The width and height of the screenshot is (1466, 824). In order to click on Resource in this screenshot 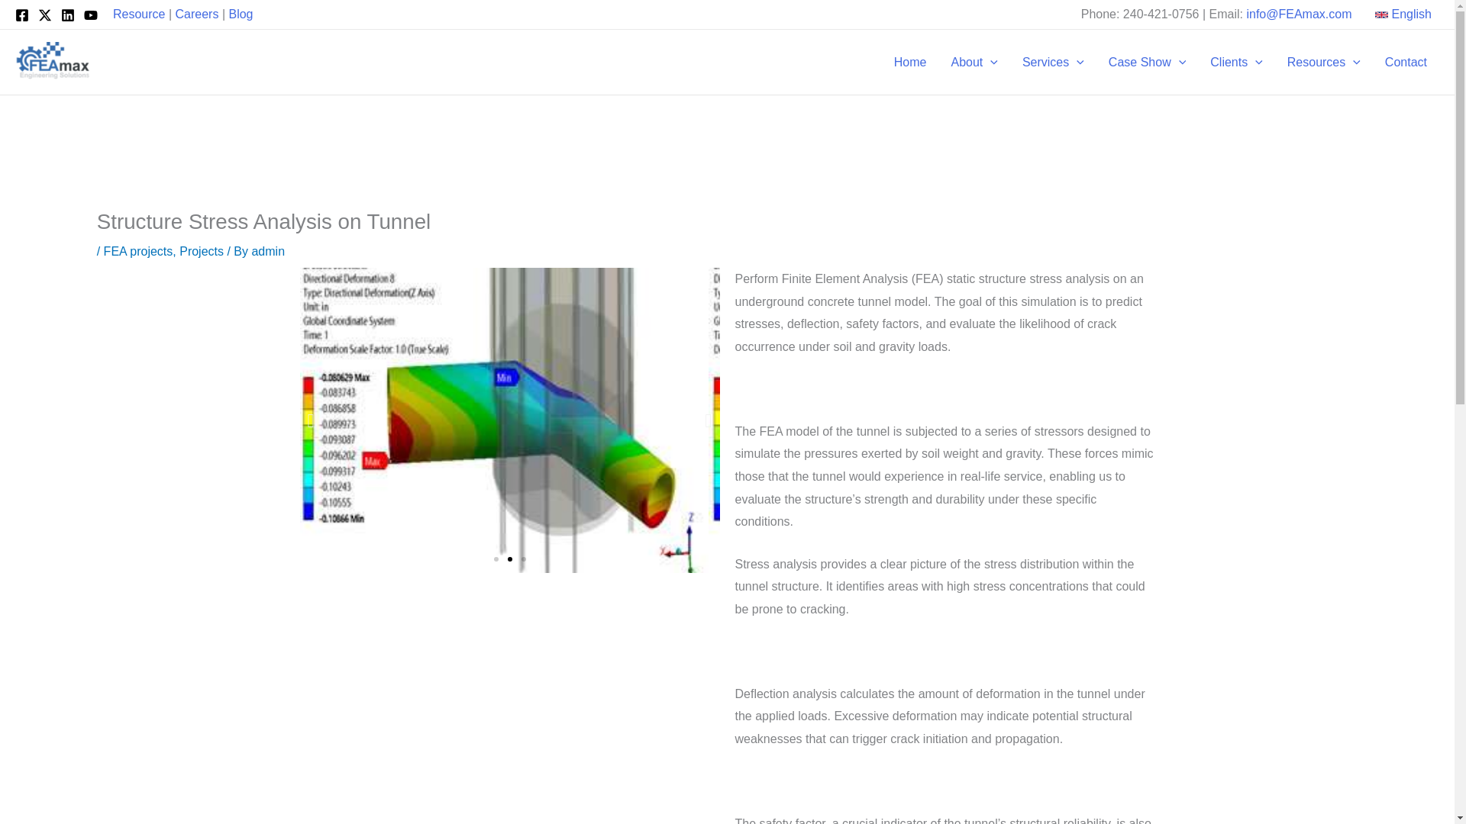, I will do `click(138, 14)`.